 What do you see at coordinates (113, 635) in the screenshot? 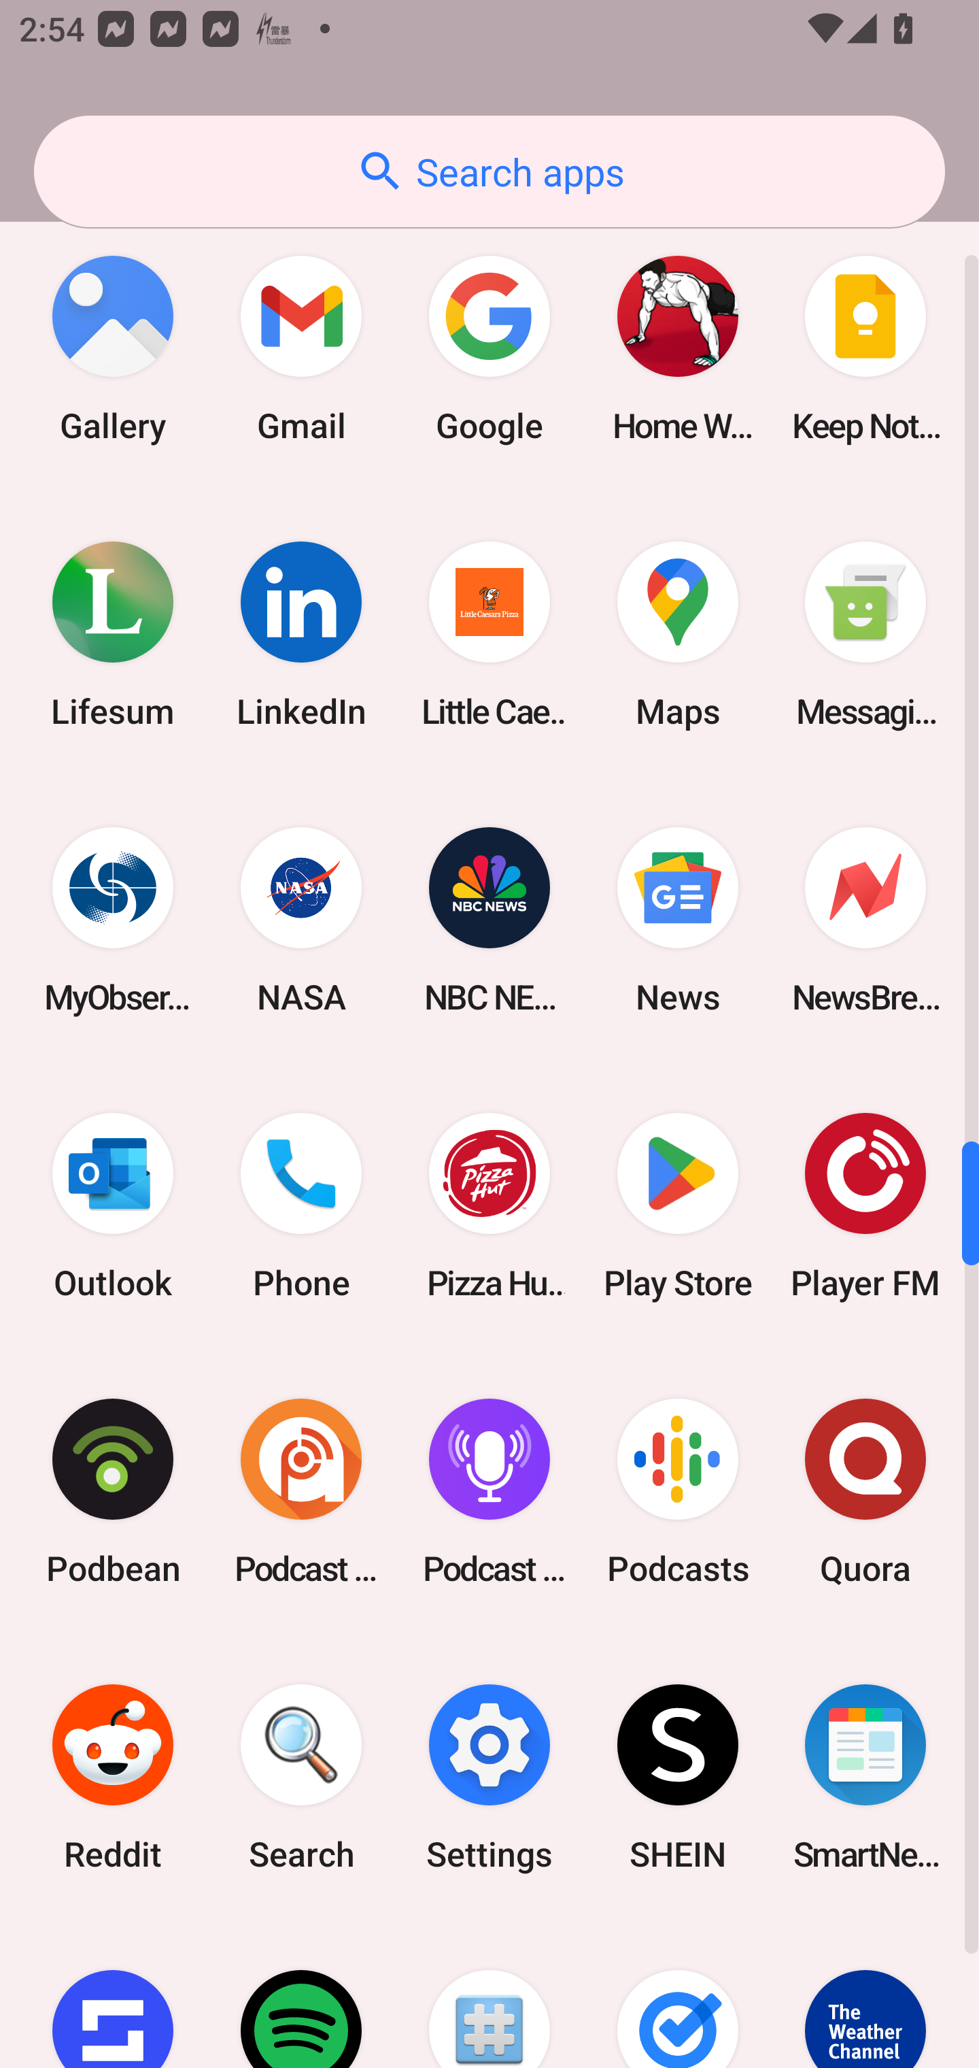
I see `Lifesum` at bounding box center [113, 635].